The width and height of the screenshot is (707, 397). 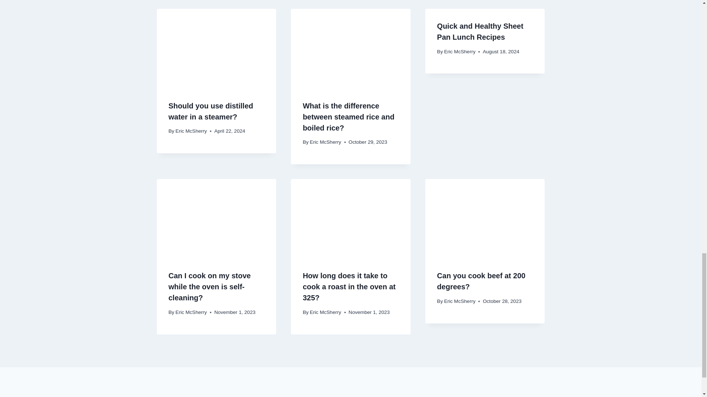 I want to click on Eric McSherry, so click(x=325, y=142).